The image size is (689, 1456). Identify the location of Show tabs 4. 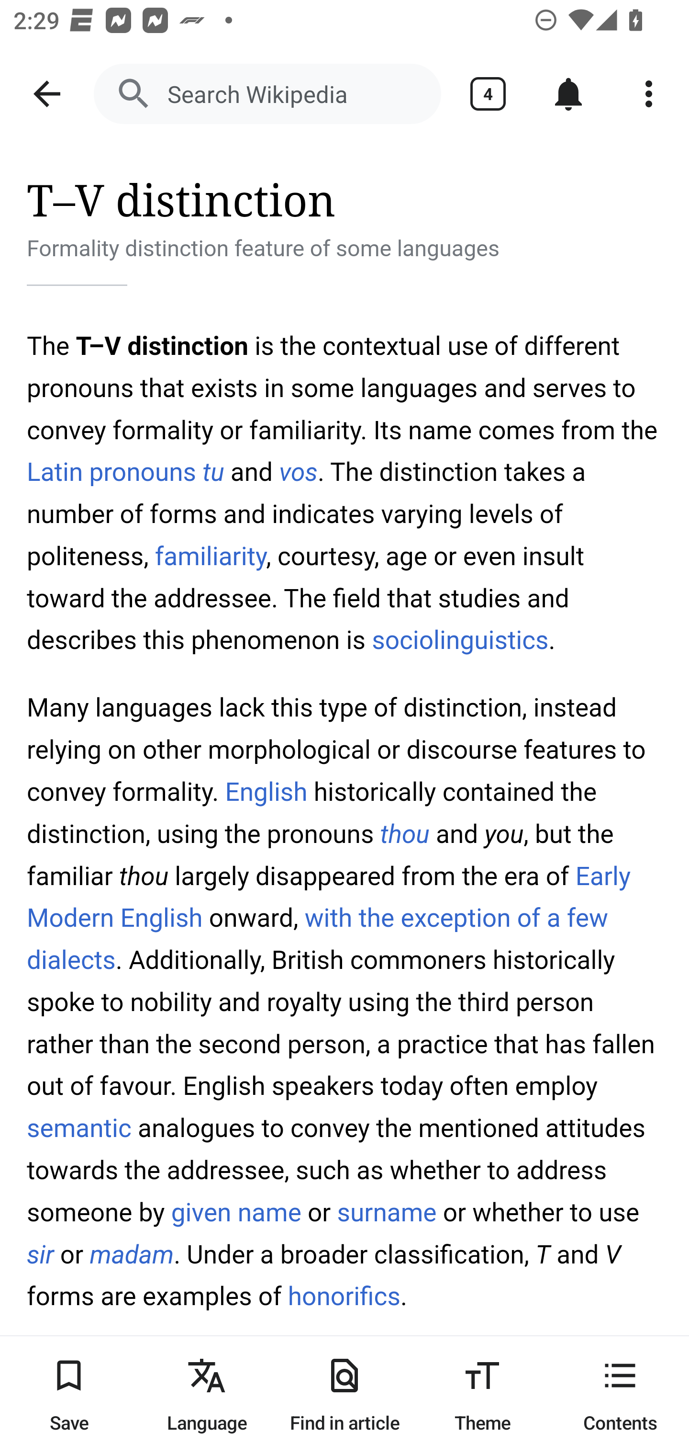
(488, 94).